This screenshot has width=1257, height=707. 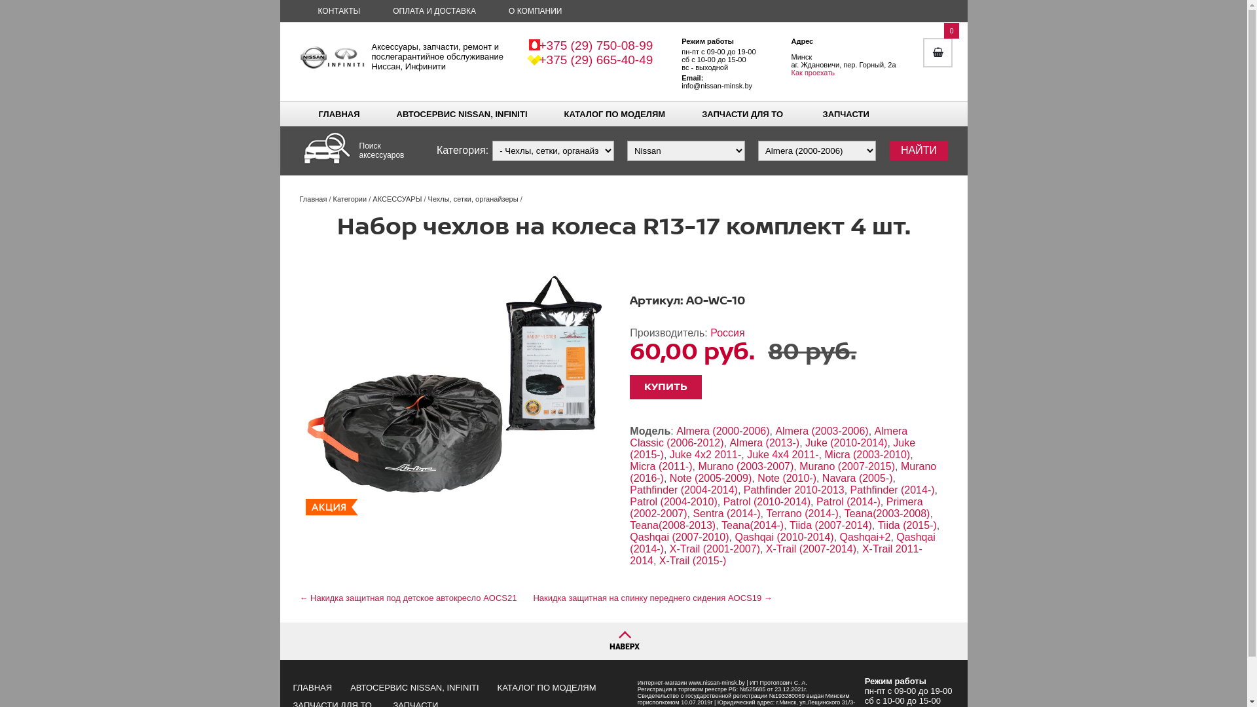 What do you see at coordinates (776, 555) in the screenshot?
I see `X-Trail 2011-2014` at bounding box center [776, 555].